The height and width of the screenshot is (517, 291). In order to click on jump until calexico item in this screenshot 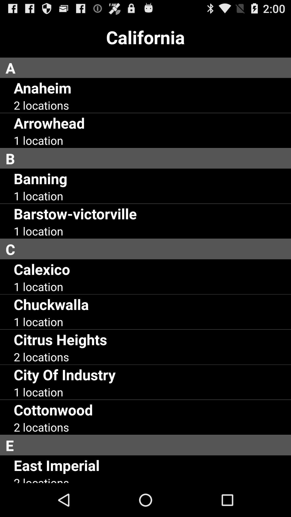, I will do `click(42, 269)`.